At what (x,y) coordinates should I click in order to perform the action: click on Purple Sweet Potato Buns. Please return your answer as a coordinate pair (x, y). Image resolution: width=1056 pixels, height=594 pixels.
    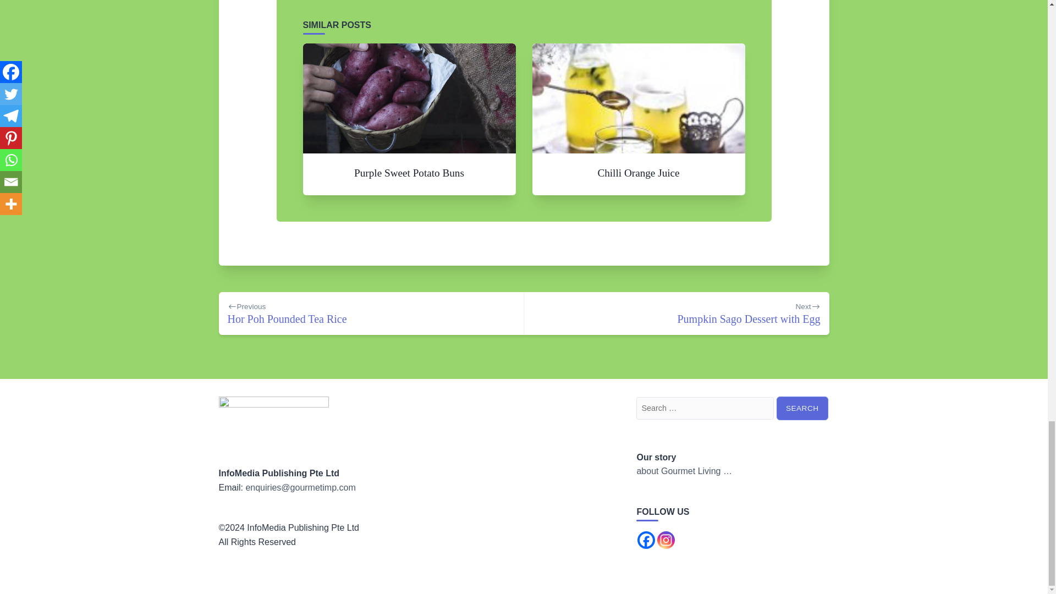
    Looking at the image, I should click on (638, 173).